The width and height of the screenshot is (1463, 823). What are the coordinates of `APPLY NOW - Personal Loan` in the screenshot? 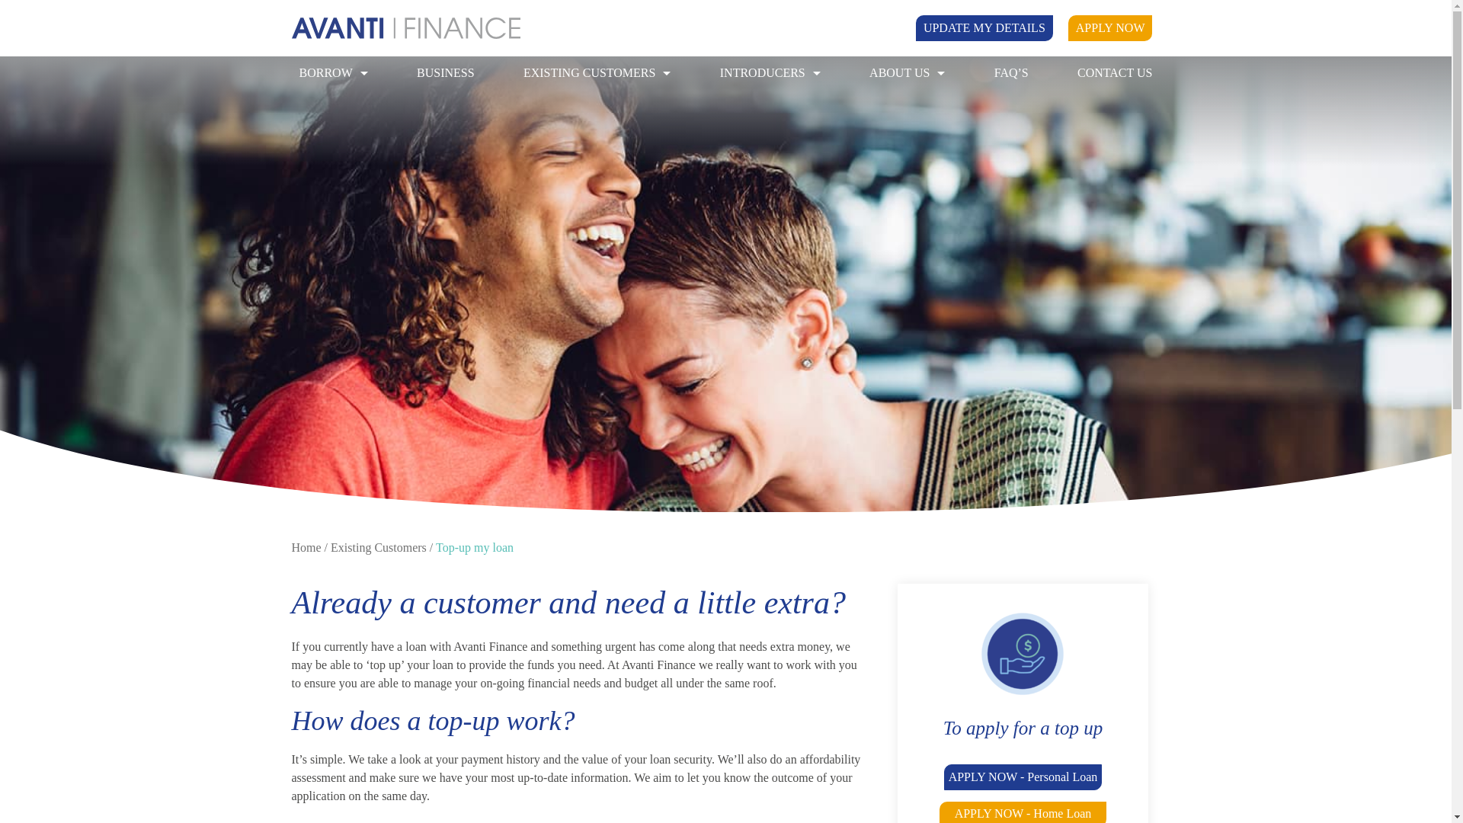 It's located at (1023, 777).